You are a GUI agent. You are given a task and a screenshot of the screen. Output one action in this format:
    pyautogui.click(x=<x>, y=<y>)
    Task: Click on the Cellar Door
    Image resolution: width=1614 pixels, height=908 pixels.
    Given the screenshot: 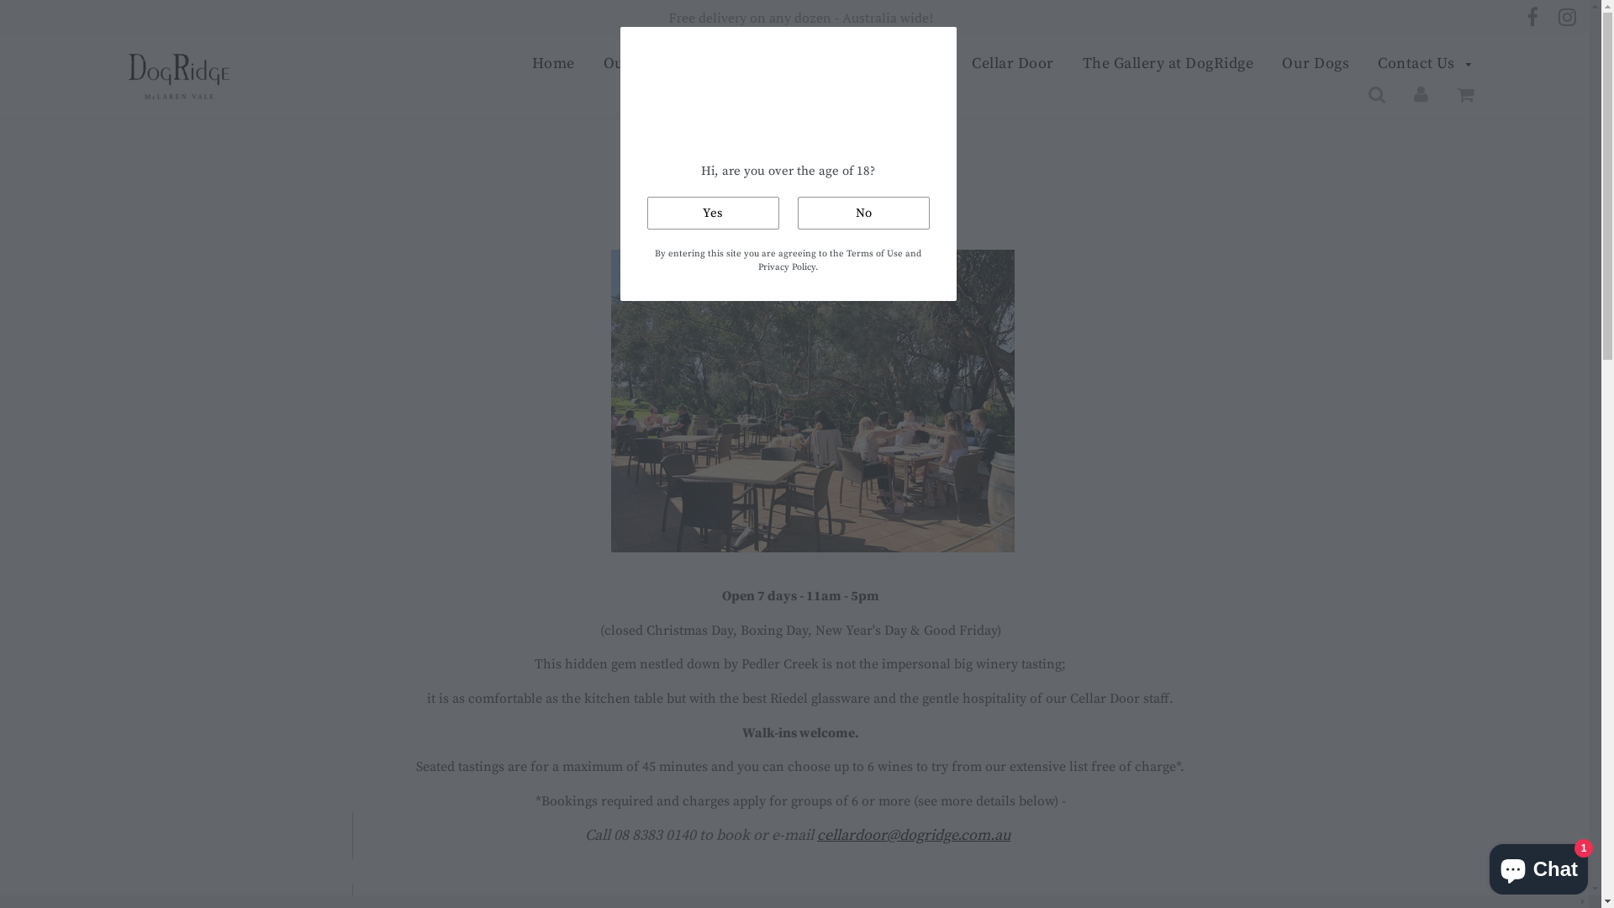 What is the action you would take?
    pyautogui.click(x=1013, y=64)
    